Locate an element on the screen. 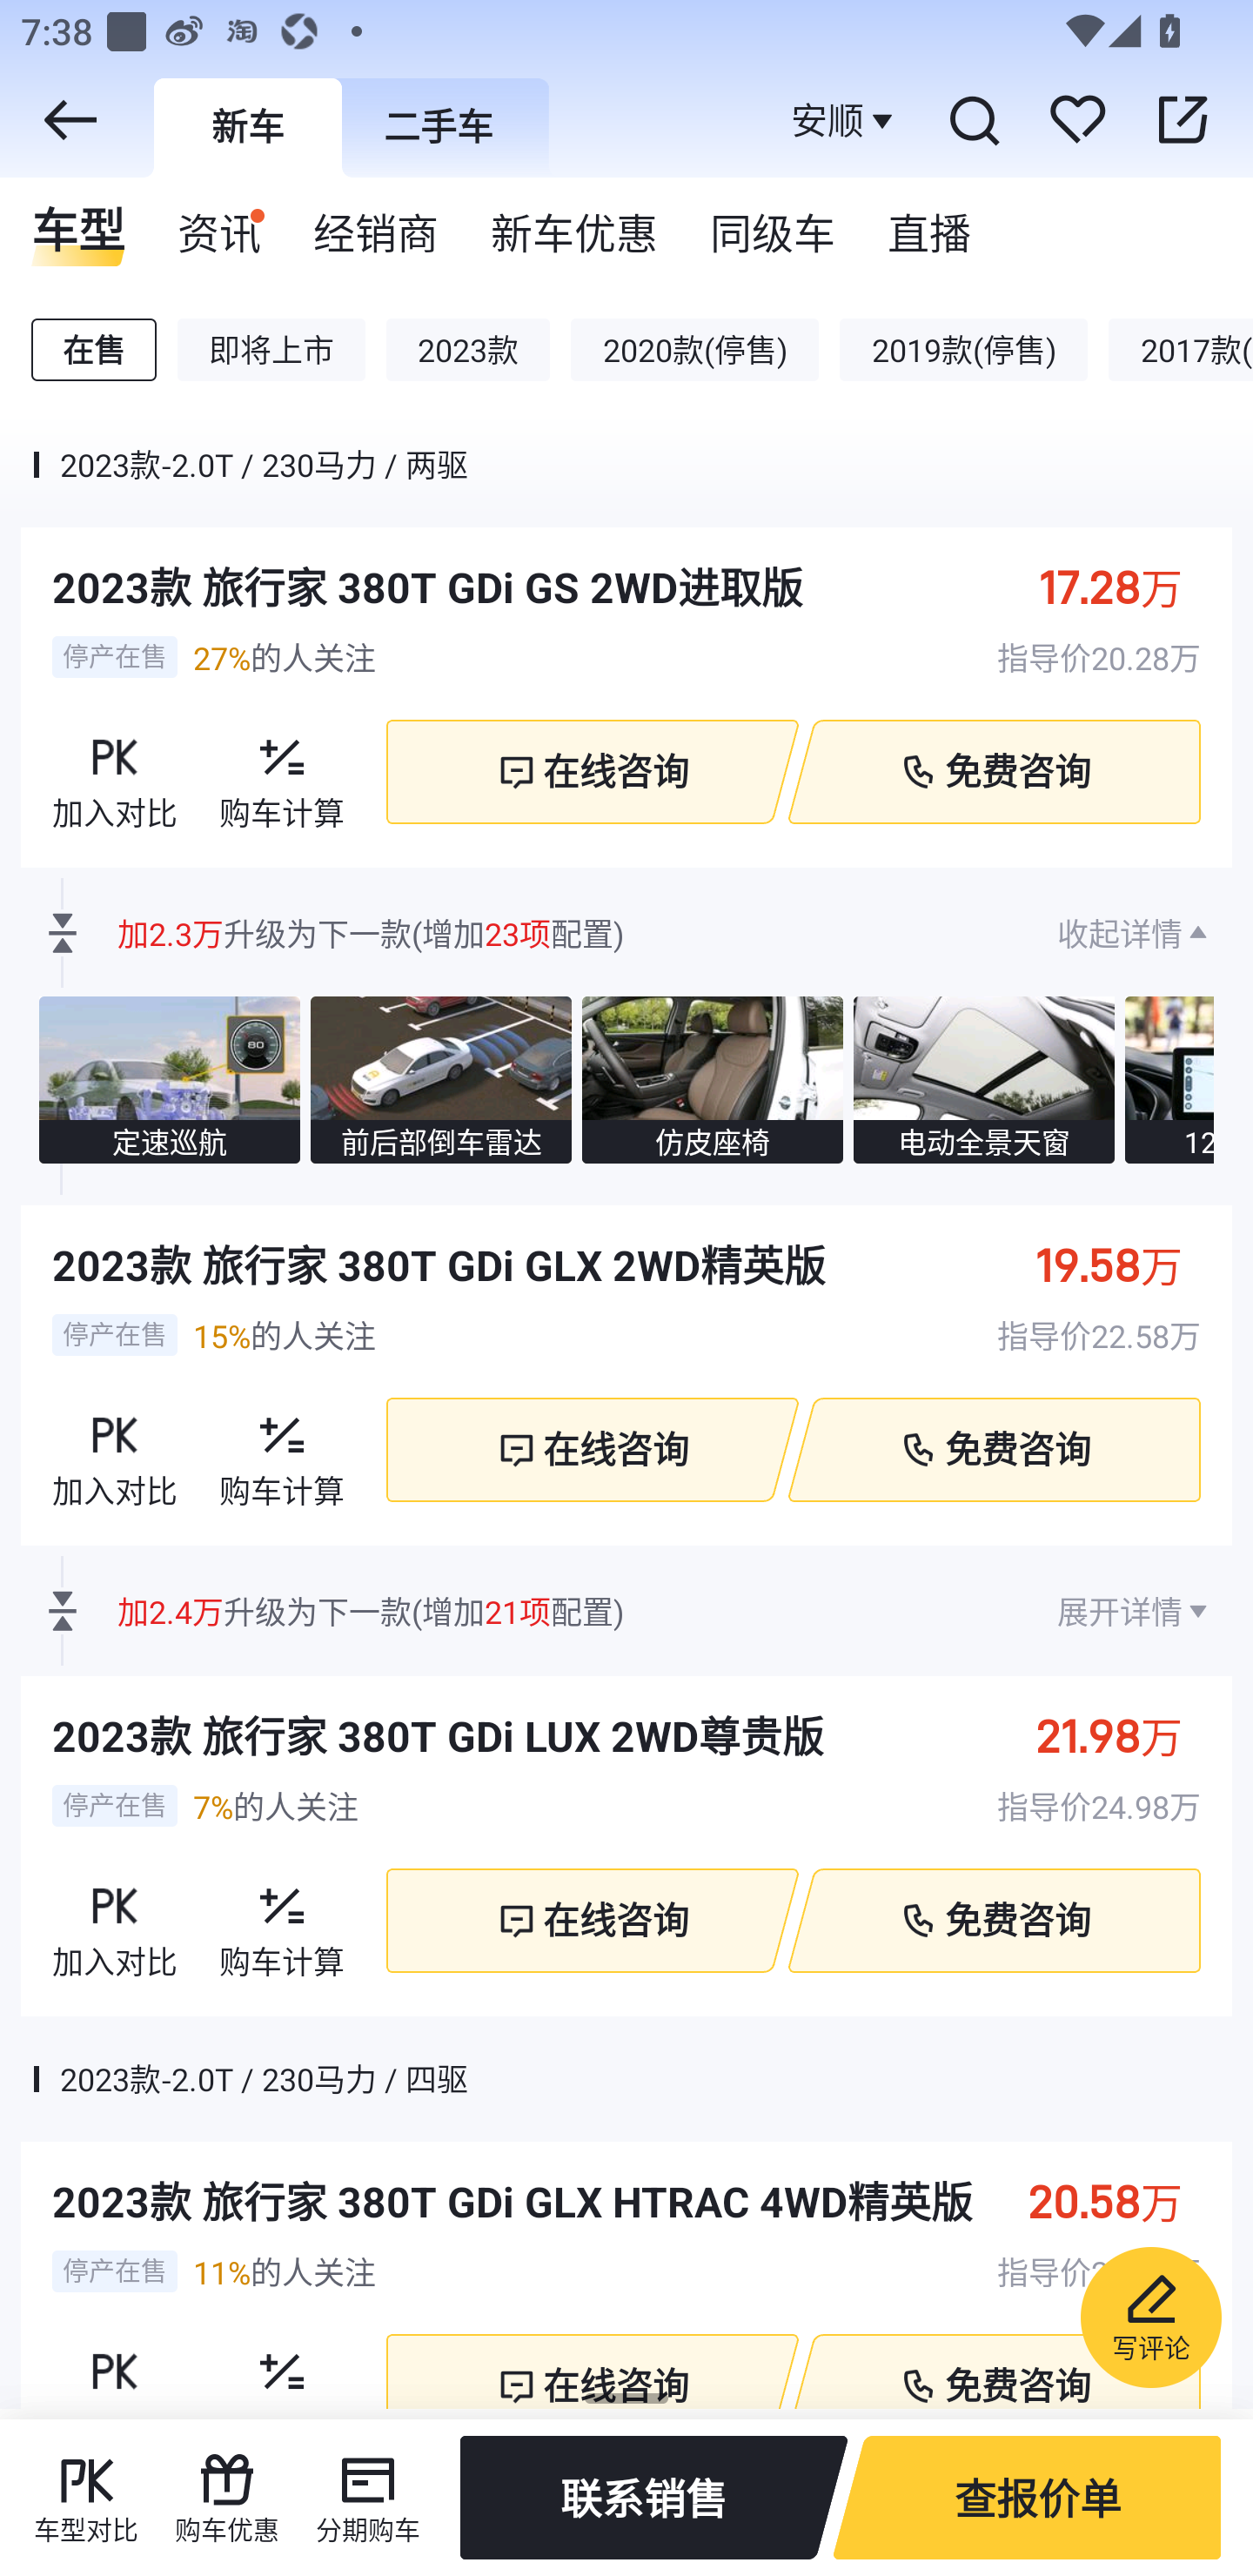 This screenshot has width=1253, height=2576. 仿皮座椅 is located at coordinates (713, 1080).